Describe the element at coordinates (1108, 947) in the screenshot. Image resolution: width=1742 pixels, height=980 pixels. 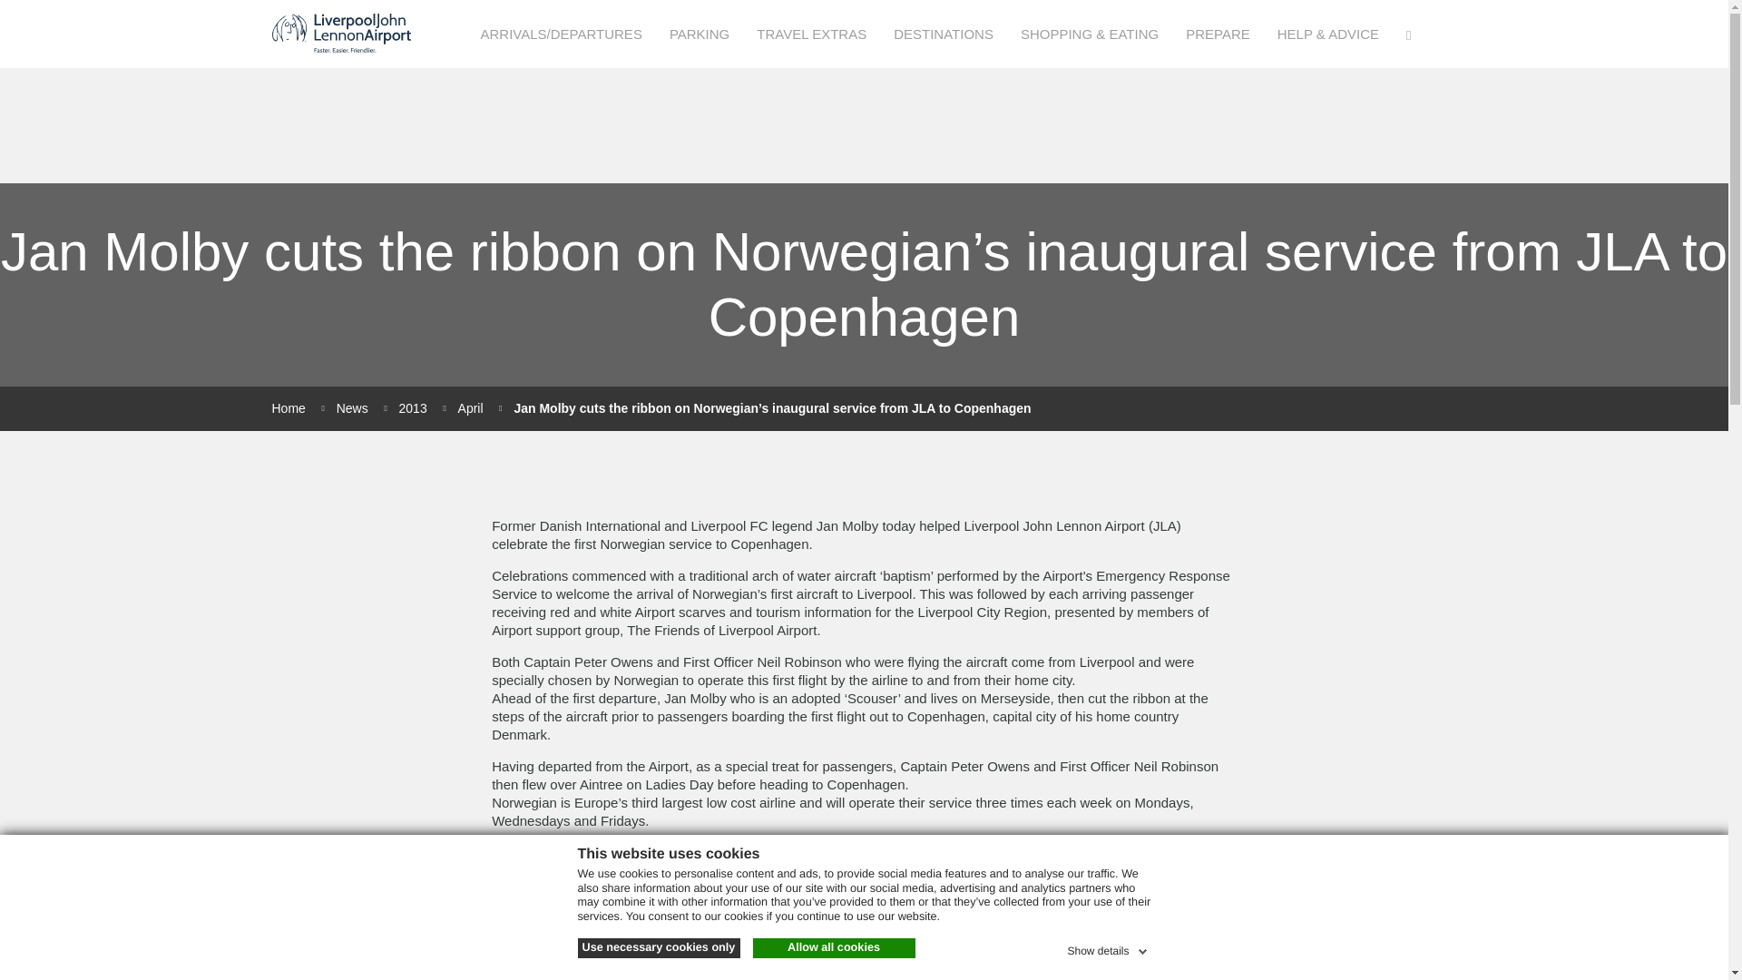
I see `Show details` at that location.